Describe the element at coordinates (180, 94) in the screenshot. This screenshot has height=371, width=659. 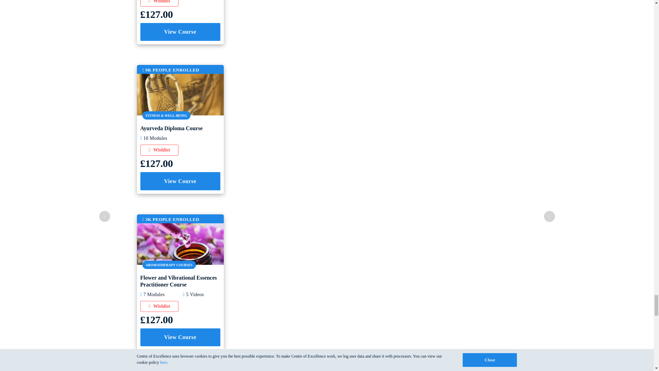
I see `Ayurveda Diploma Course` at that location.